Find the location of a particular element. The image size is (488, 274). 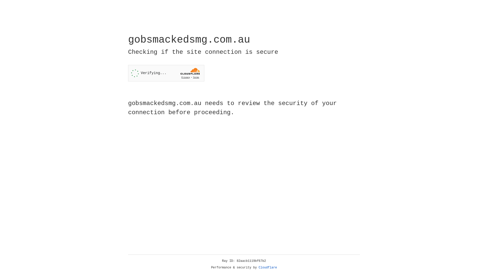

Widget containing a Cloudflare security challenge is located at coordinates (166, 73).